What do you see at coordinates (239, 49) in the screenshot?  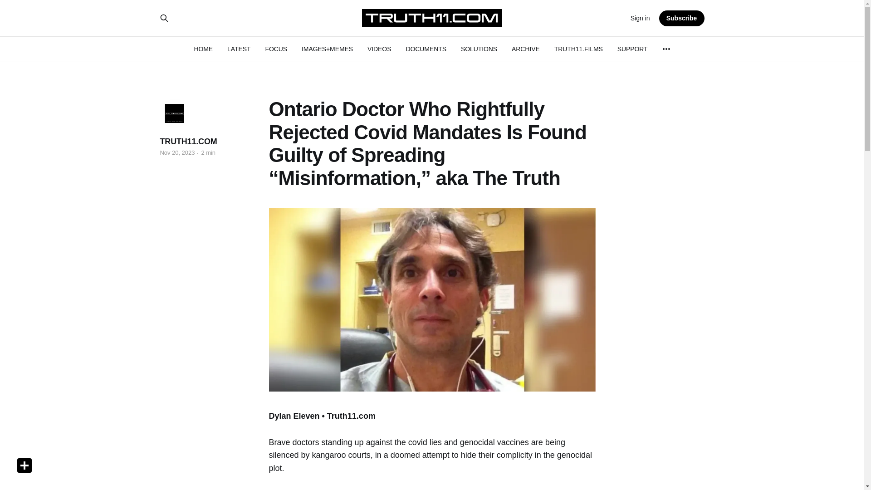 I see `LATEST` at bounding box center [239, 49].